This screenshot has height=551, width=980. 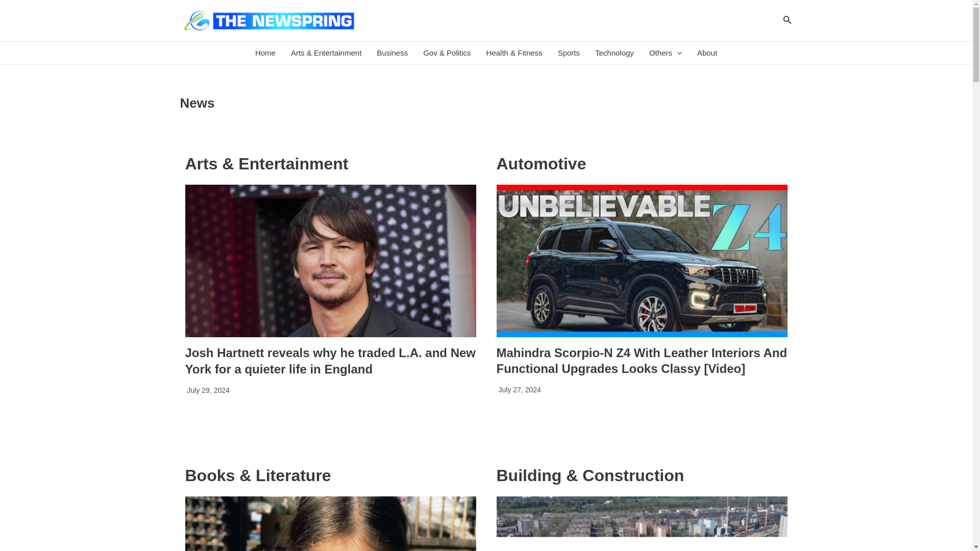 I want to click on Business, so click(x=392, y=53).